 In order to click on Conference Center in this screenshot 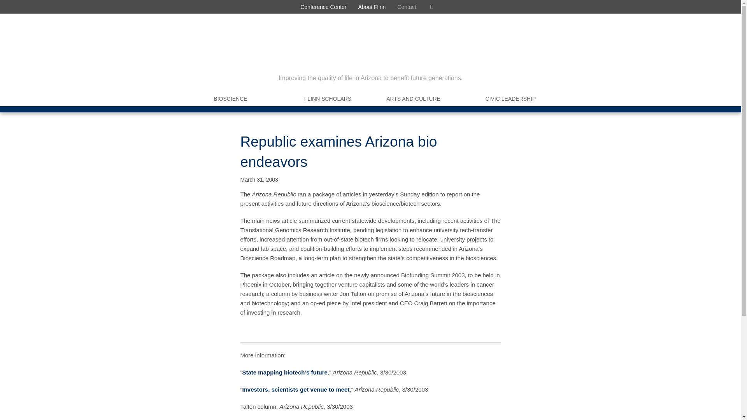, I will do `click(323, 7)`.